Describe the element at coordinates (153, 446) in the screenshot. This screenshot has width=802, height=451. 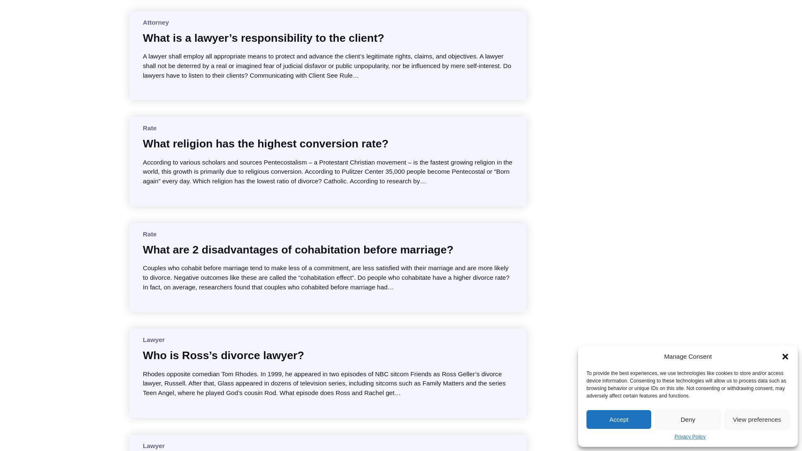
I see `Lawyer` at that location.